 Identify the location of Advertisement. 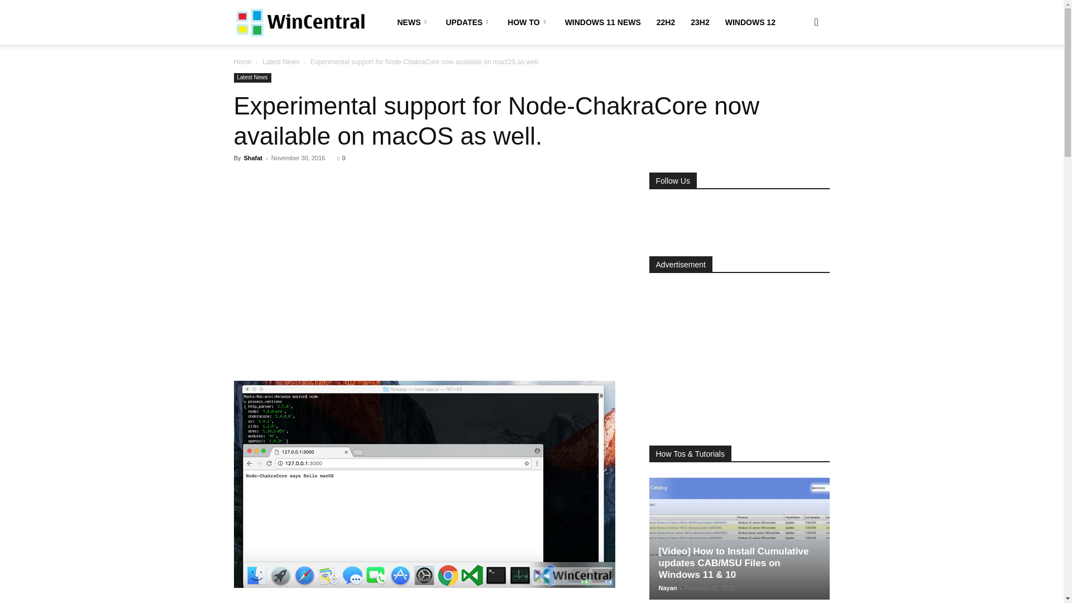
(428, 255).